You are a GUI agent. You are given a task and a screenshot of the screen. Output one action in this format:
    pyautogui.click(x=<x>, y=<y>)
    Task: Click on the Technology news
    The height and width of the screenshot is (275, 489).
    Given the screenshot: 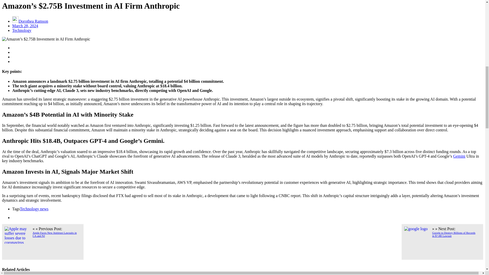 What is the action you would take?
    pyautogui.click(x=34, y=209)
    